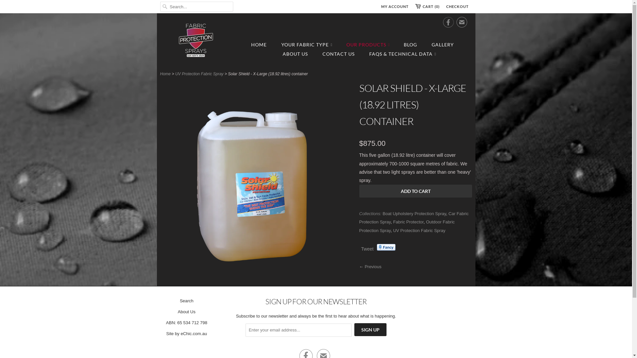 The height and width of the screenshot is (358, 637). What do you see at coordinates (373, 267) in the screenshot?
I see `Previous` at bounding box center [373, 267].